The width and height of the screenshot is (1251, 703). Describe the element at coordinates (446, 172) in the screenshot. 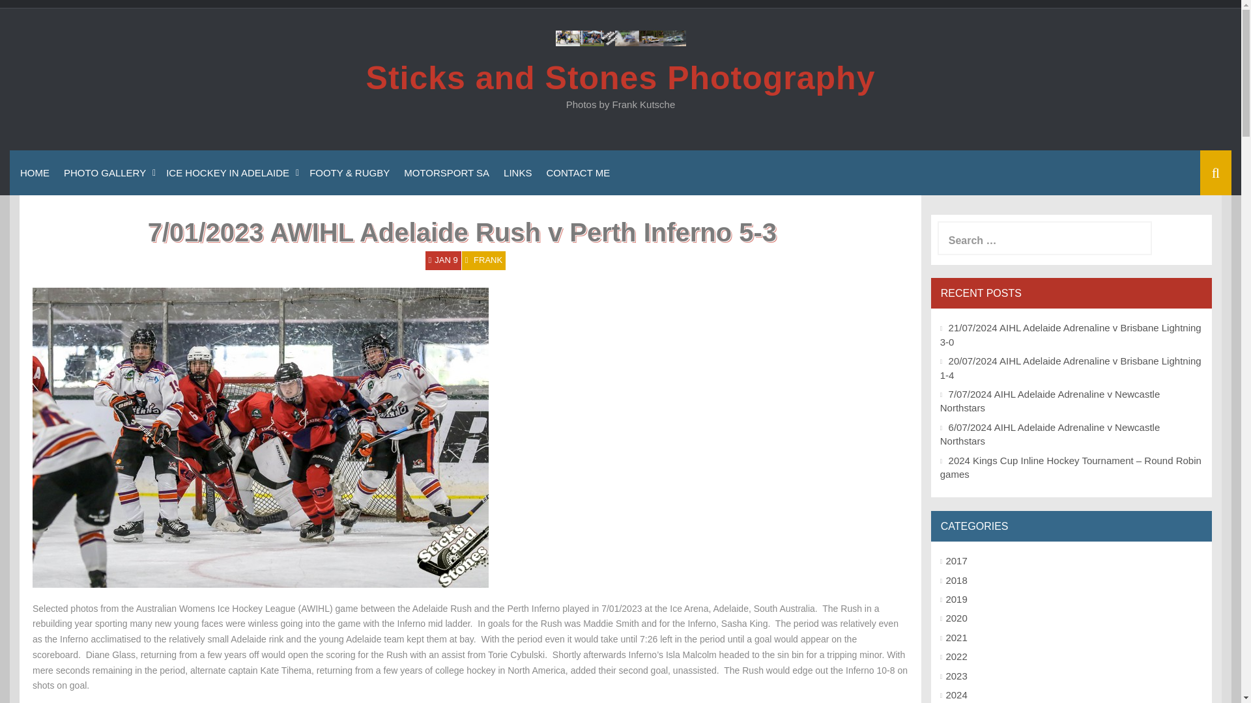

I see `MOTORSPORT SA` at that location.